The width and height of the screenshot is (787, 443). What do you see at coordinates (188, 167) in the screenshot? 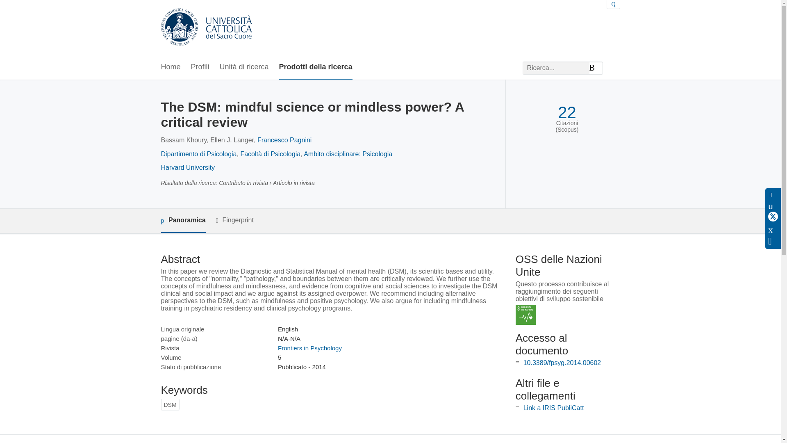
I see `Harvard University` at bounding box center [188, 167].